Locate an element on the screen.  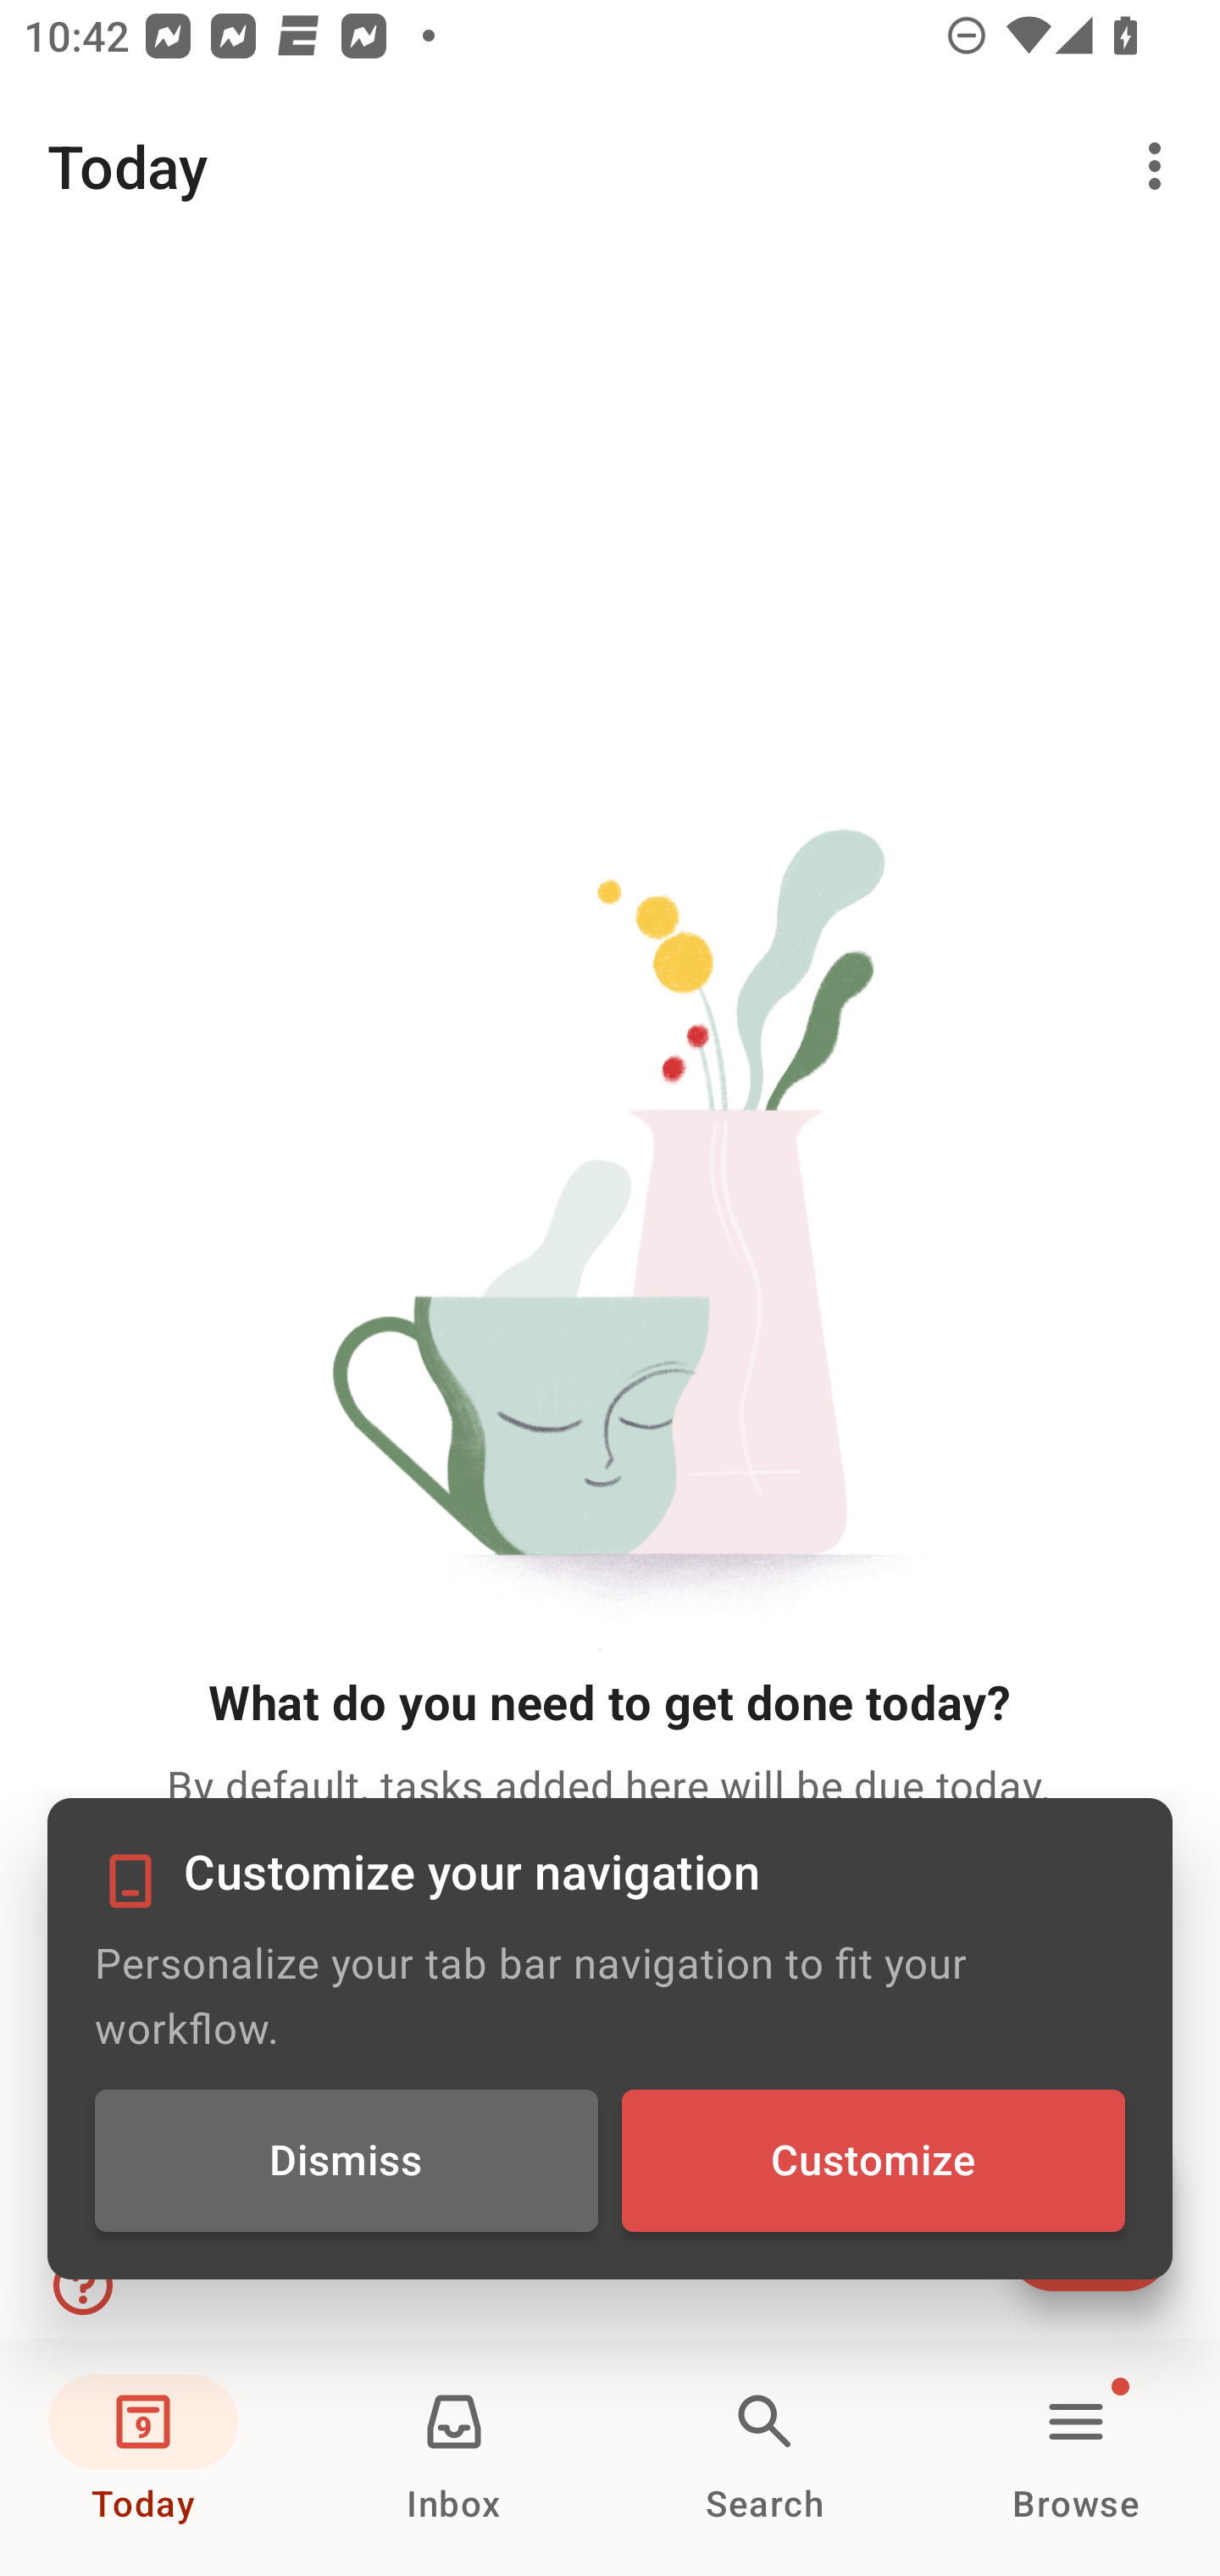
Inbox is located at coordinates (454, 2457).